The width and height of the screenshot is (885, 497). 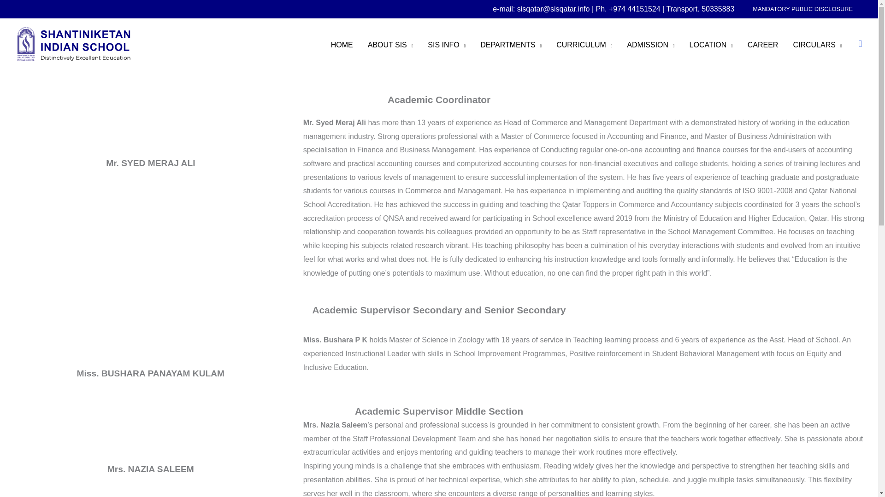 What do you see at coordinates (584, 45) in the screenshot?
I see `CURRICULUM` at bounding box center [584, 45].